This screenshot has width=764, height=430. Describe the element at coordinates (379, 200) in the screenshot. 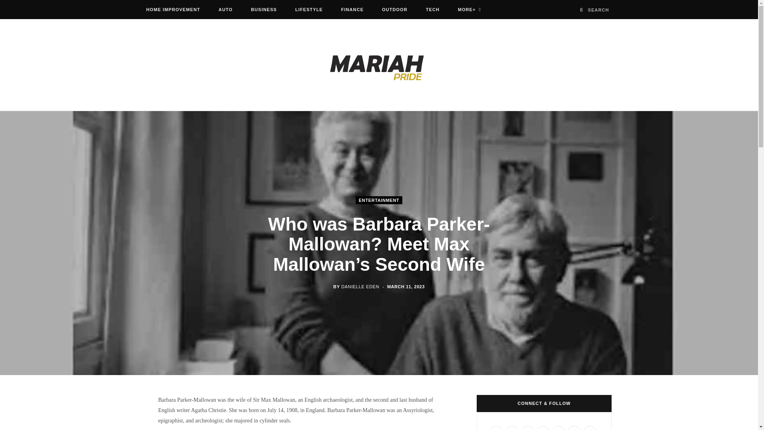

I see `ENTERTAINMENT` at that location.